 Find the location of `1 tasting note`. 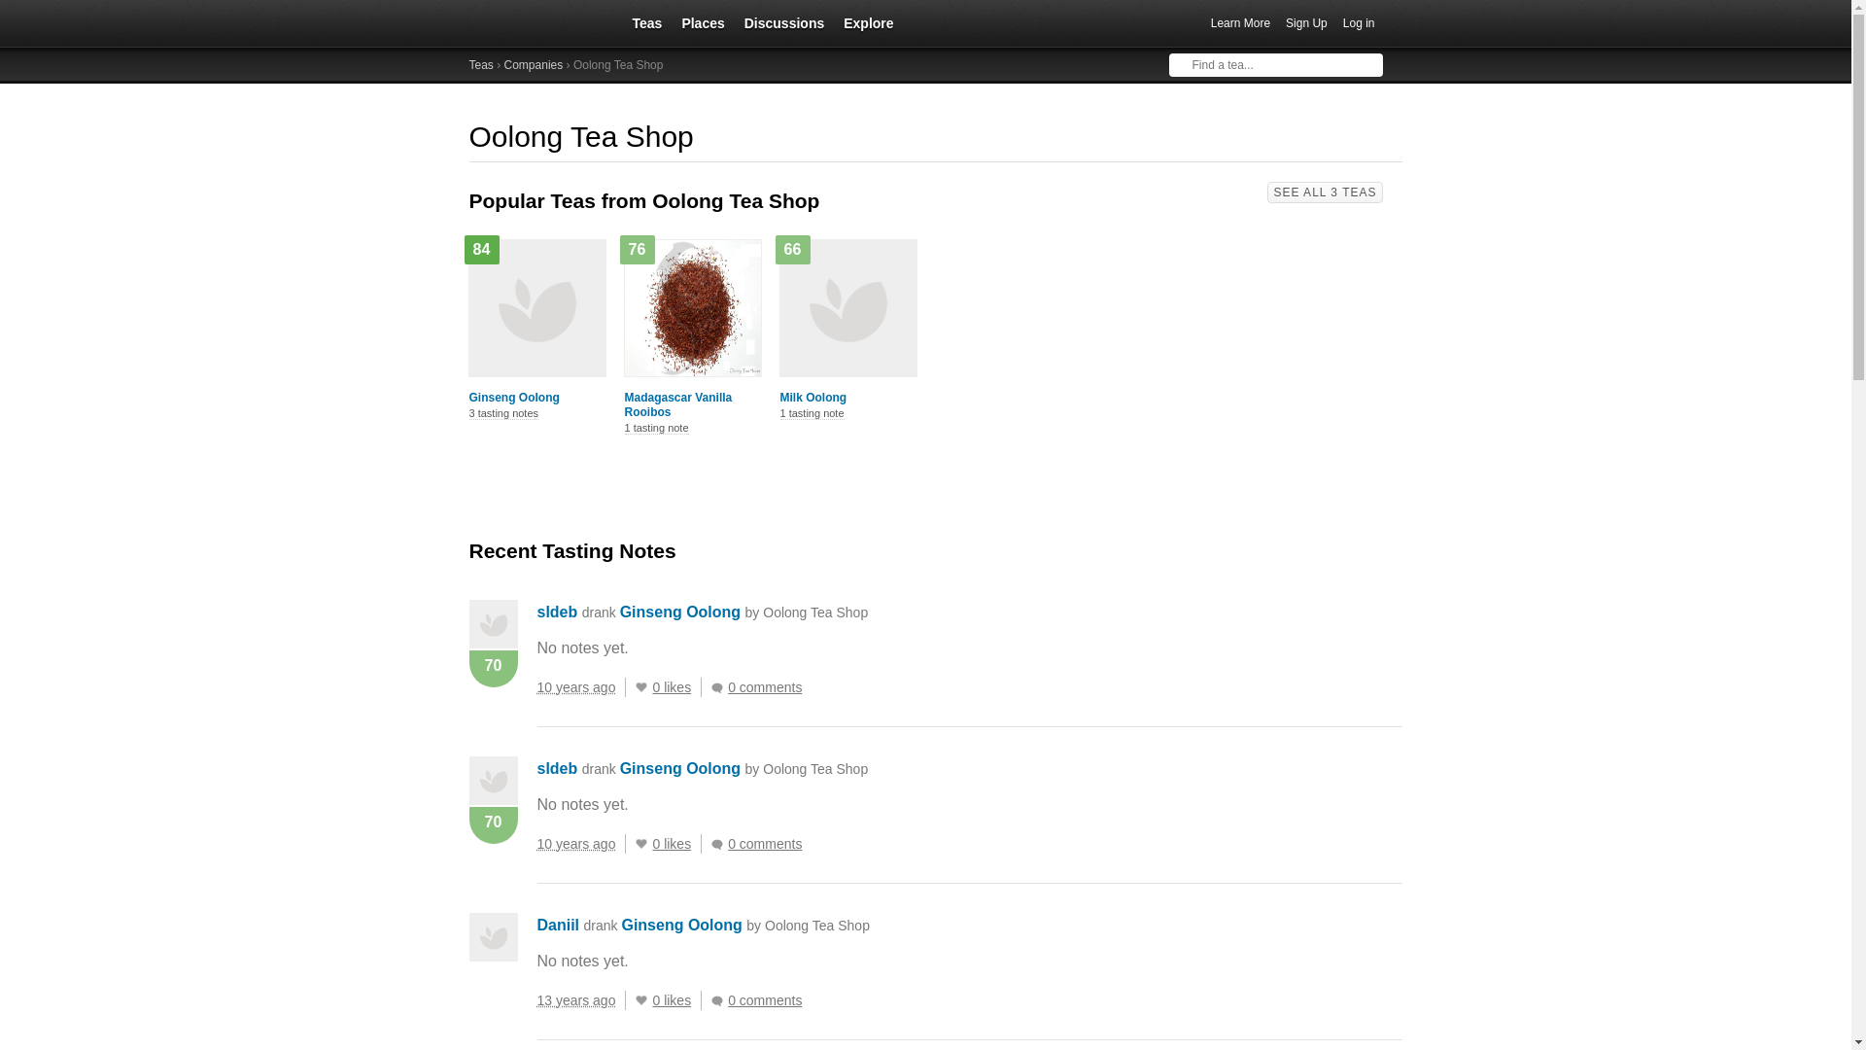

1 tasting note is located at coordinates (655, 428).